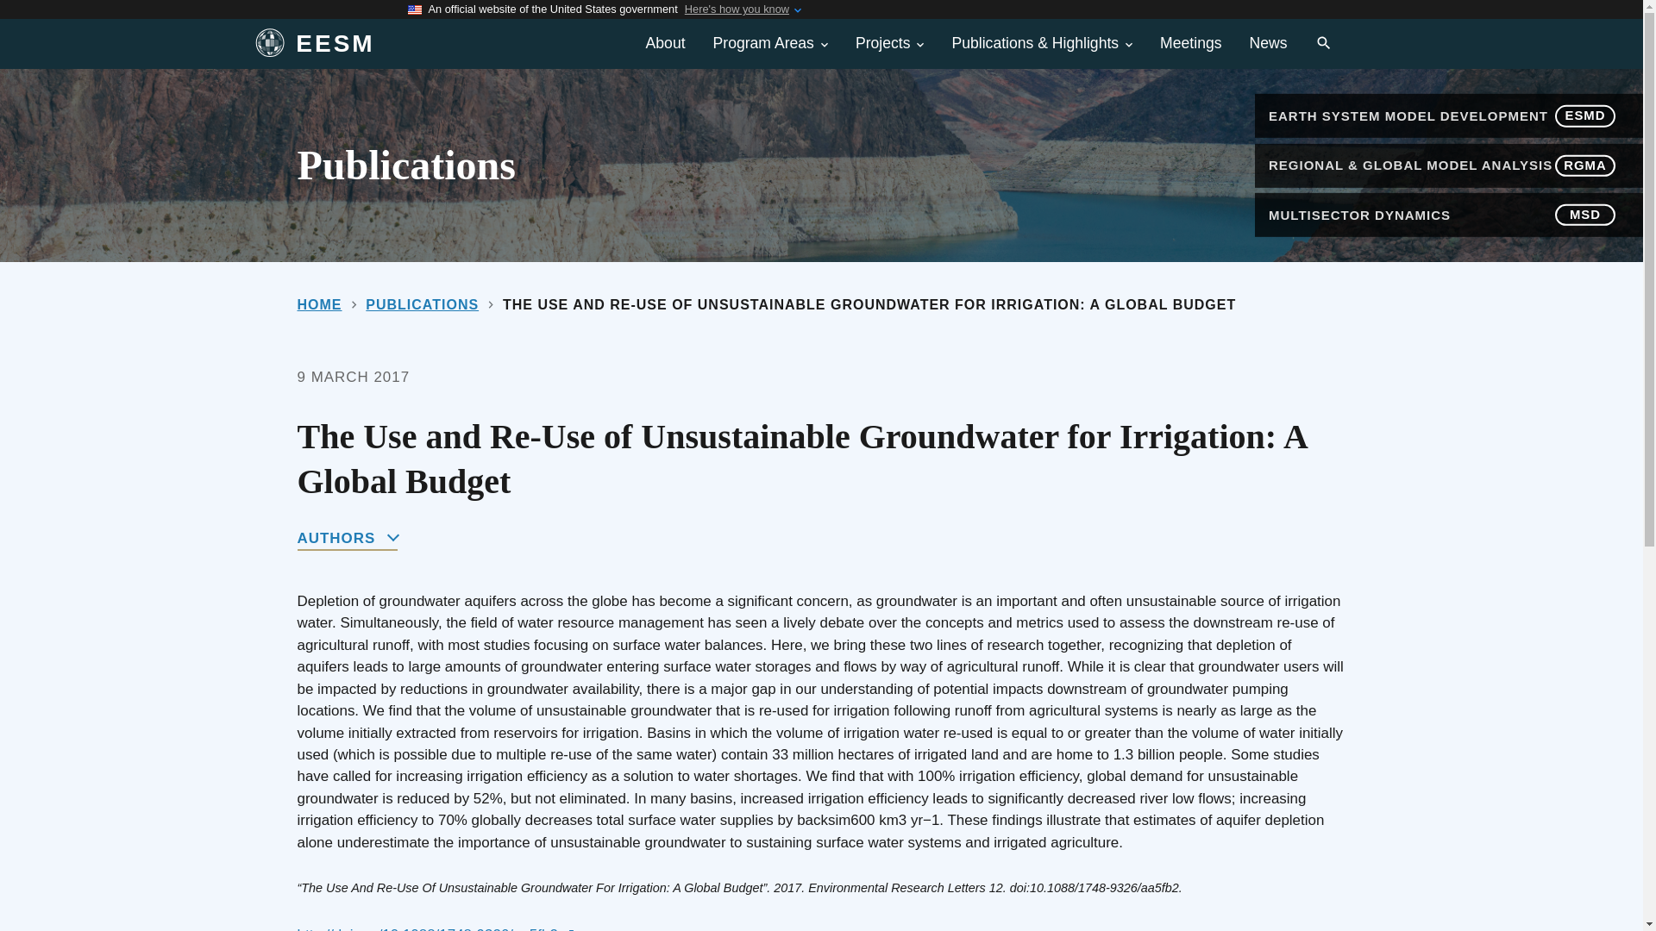 Image resolution: width=1656 pixels, height=931 pixels. Describe the element at coordinates (769, 43) in the screenshot. I see `Program Areas` at that location.